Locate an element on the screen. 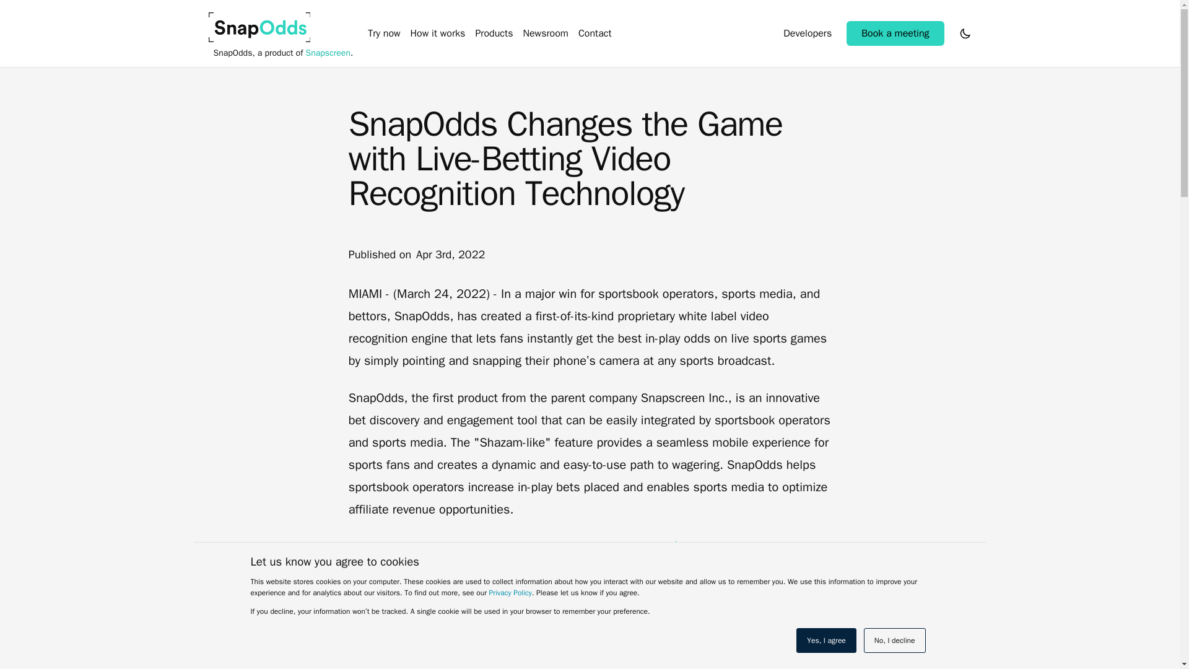 The height and width of the screenshot is (669, 1189). Products is located at coordinates (493, 33).